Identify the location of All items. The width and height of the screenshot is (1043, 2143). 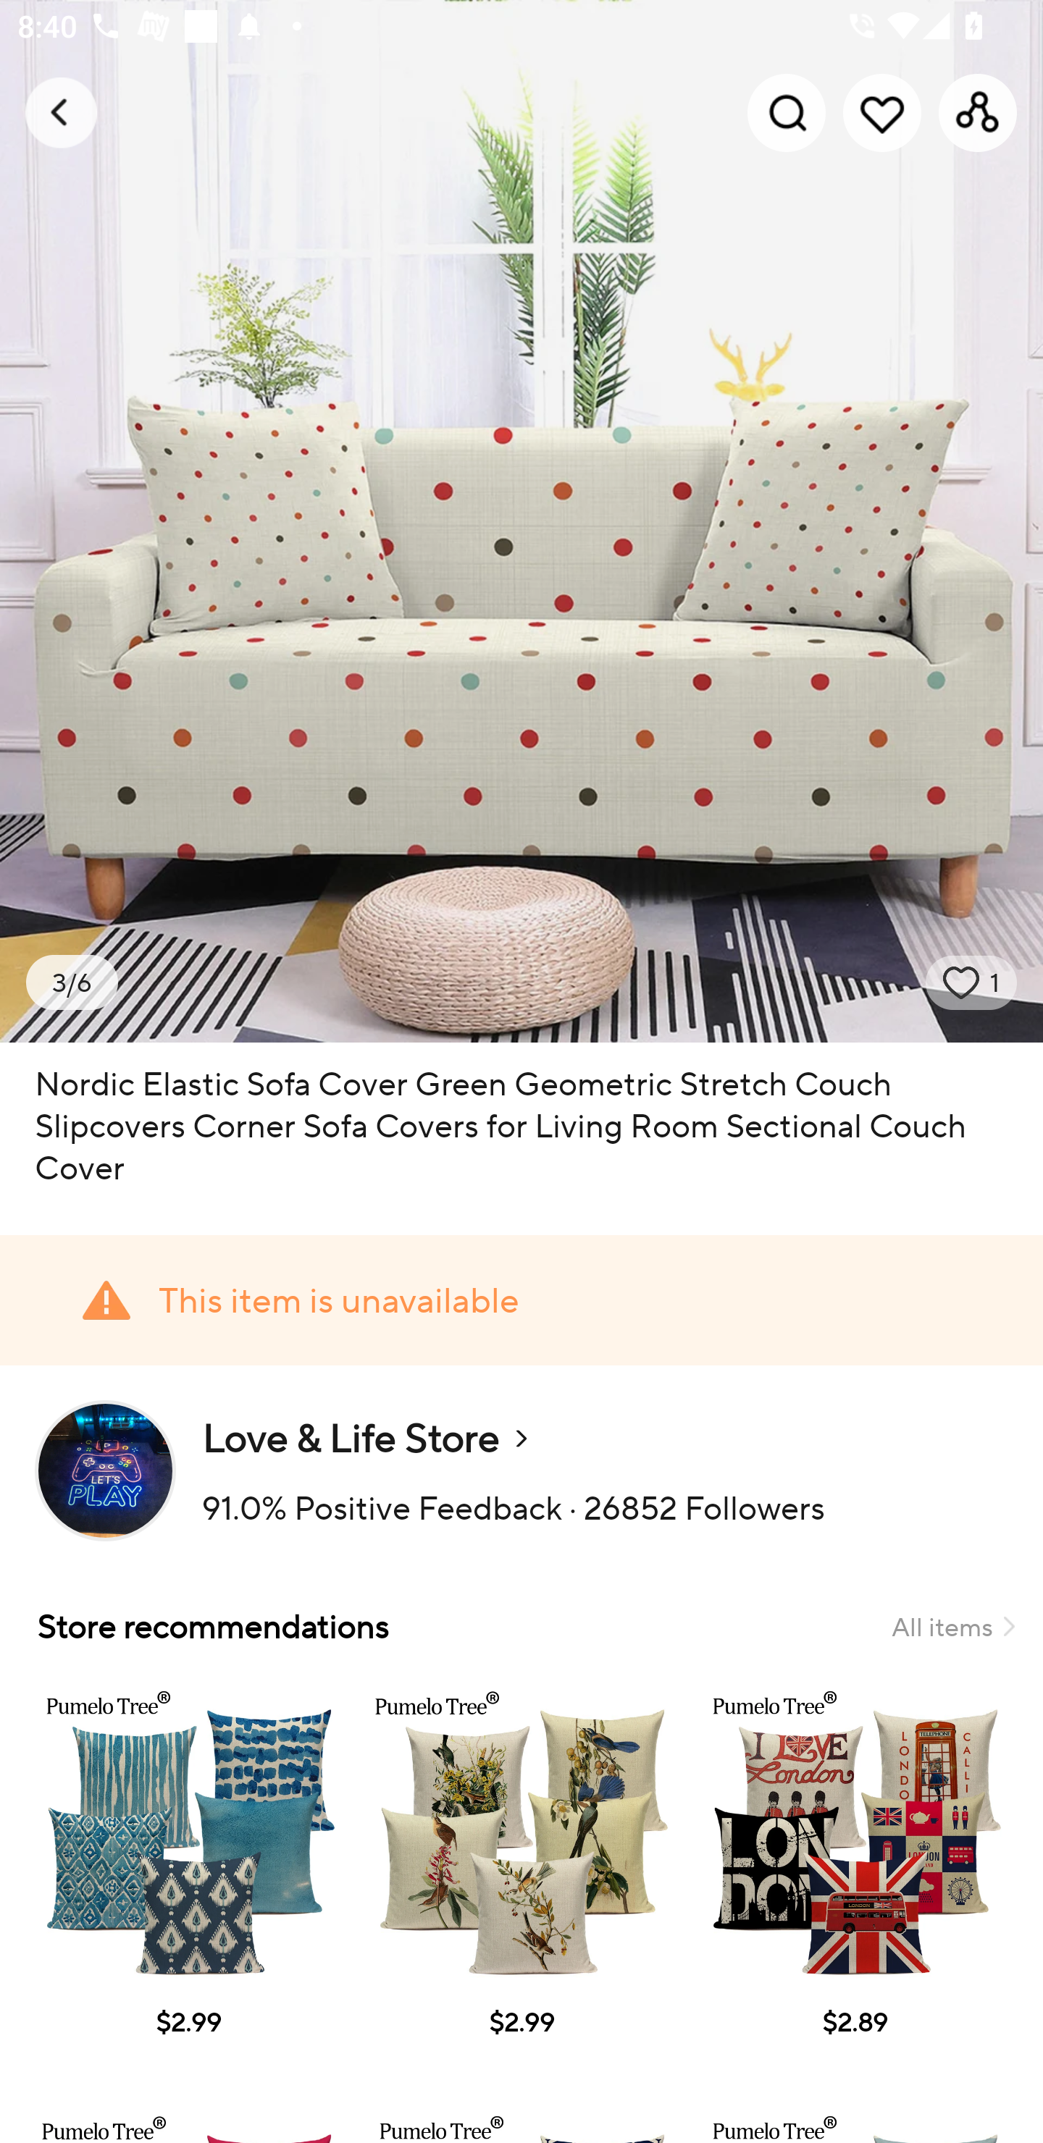
(953, 1626).